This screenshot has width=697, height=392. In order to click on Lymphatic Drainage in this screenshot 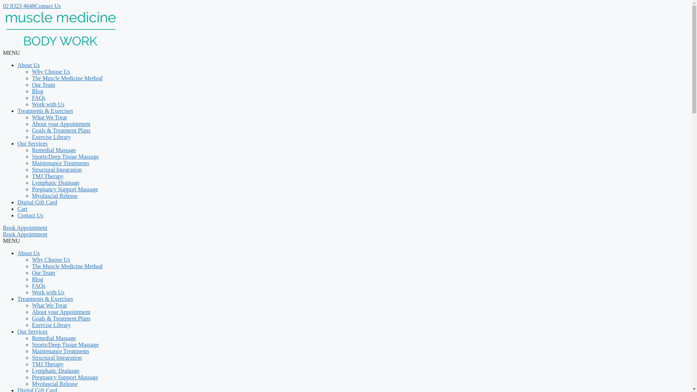, I will do `click(56, 183)`.